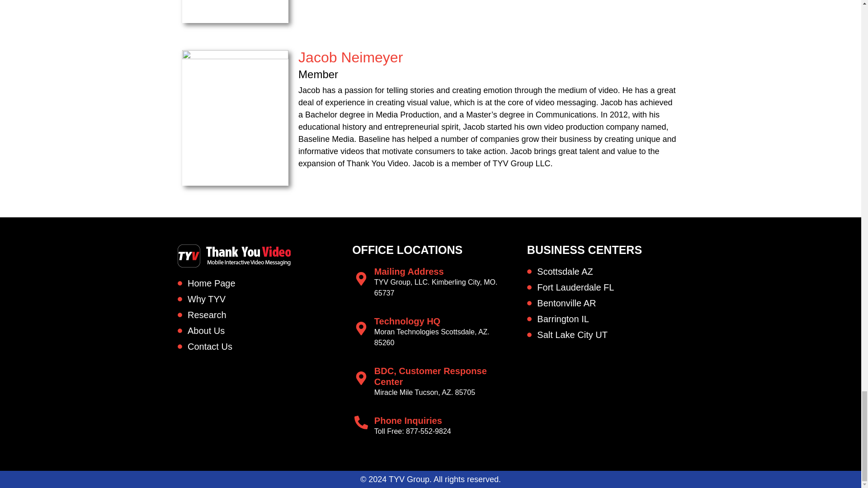 The height and width of the screenshot is (488, 868). What do you see at coordinates (255, 314) in the screenshot?
I see `Research` at bounding box center [255, 314].